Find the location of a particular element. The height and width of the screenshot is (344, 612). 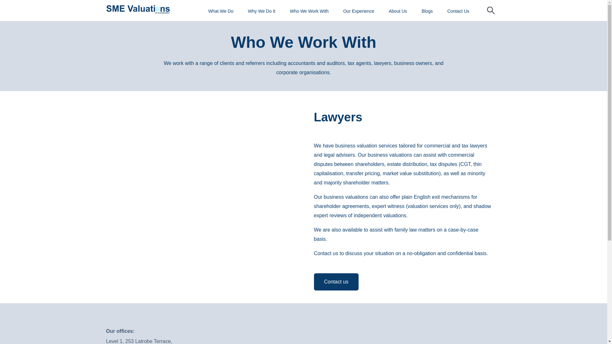

Blogs is located at coordinates (427, 11).